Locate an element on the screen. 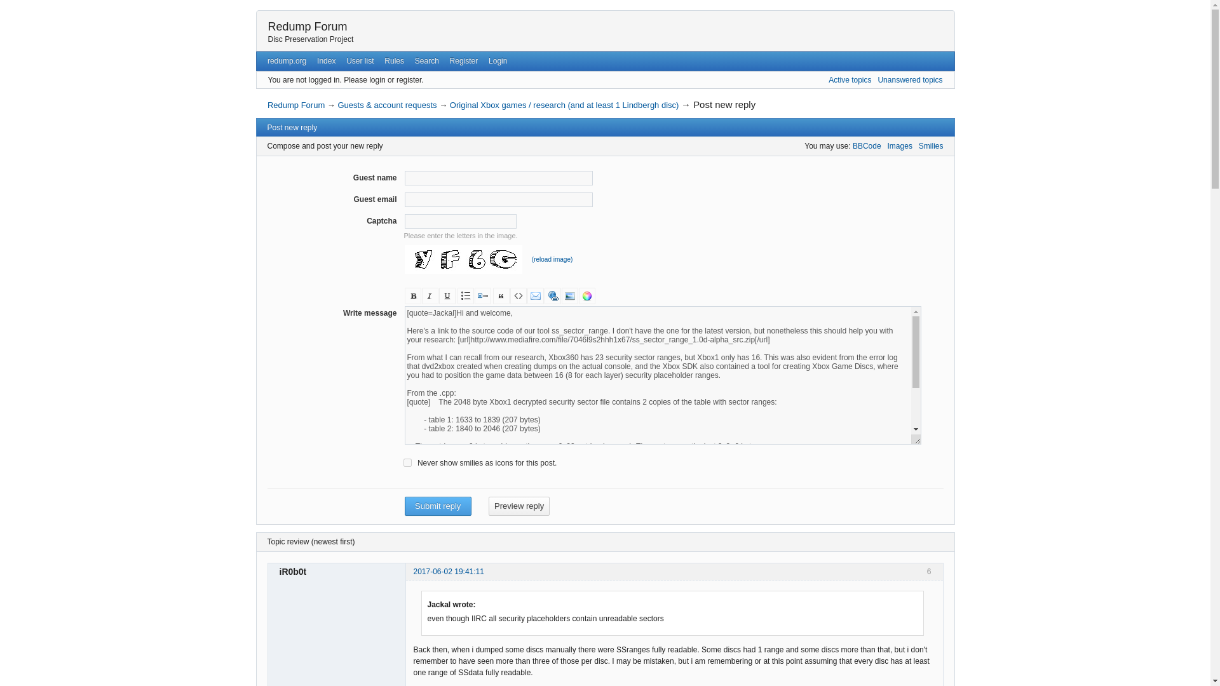 Image resolution: width=1220 pixels, height=686 pixels. redump.org is located at coordinates (286, 61).